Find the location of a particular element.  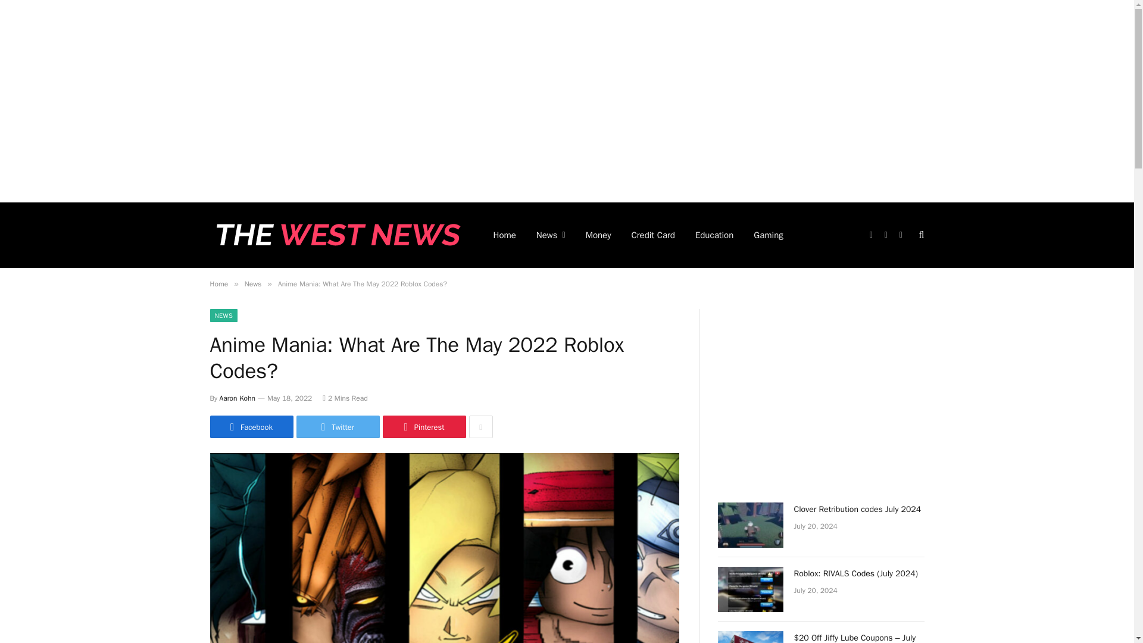

Aaron Kohn is located at coordinates (237, 398).